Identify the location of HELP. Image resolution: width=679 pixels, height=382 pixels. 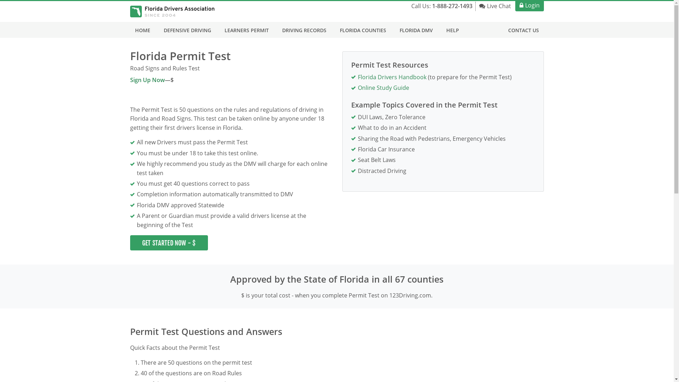
(453, 30).